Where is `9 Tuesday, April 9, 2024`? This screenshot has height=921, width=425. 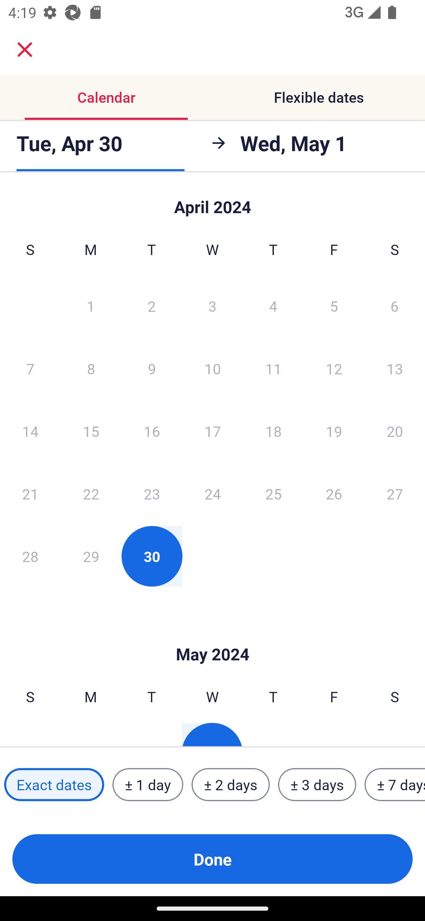 9 Tuesday, April 9, 2024 is located at coordinates (152, 368).